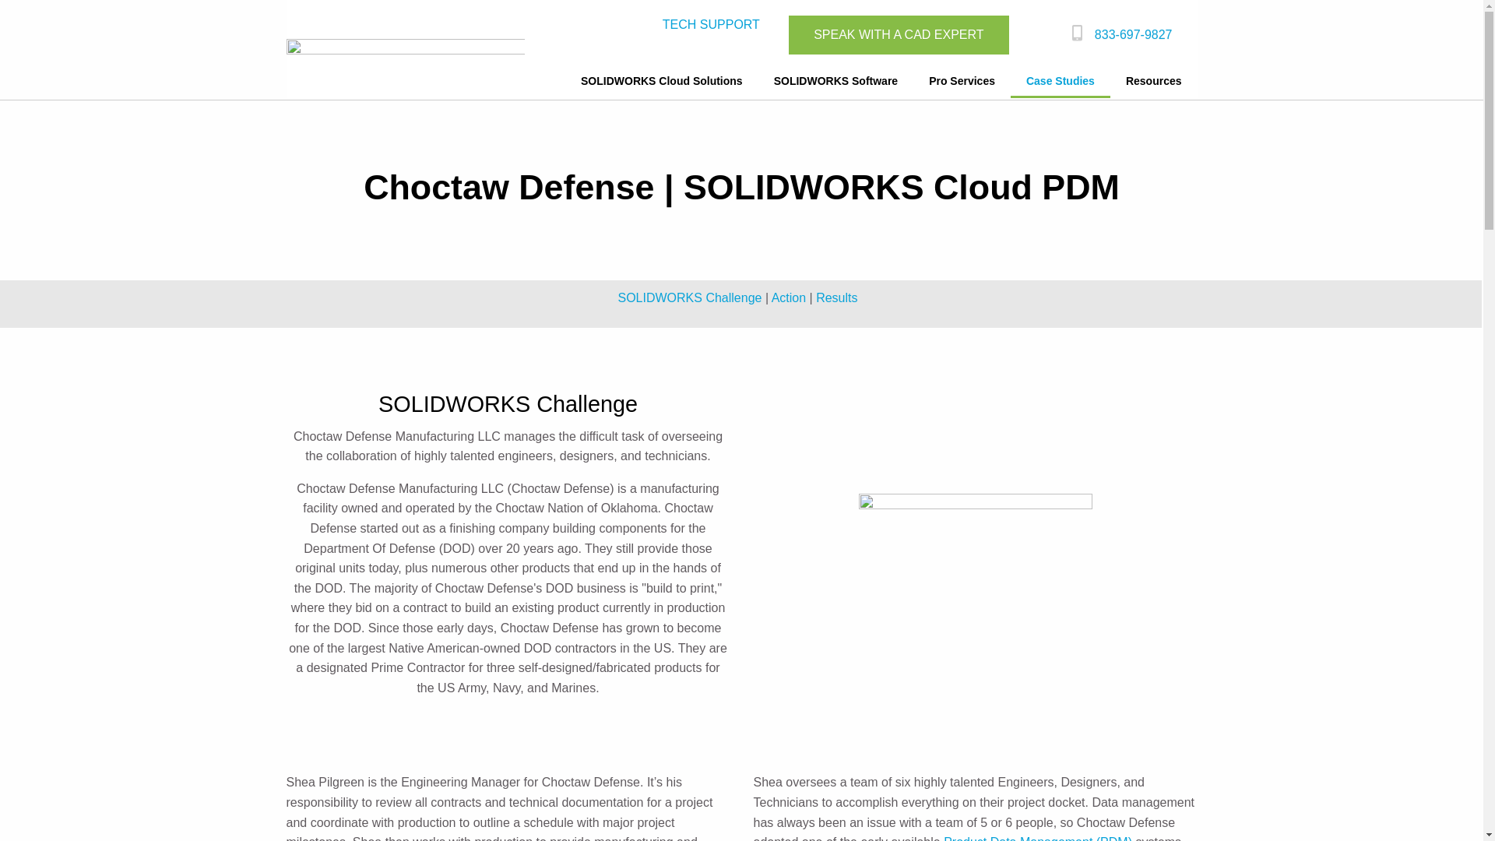 This screenshot has width=1495, height=841. Describe the element at coordinates (835, 83) in the screenshot. I see `SOLIDWORKS Software` at that location.